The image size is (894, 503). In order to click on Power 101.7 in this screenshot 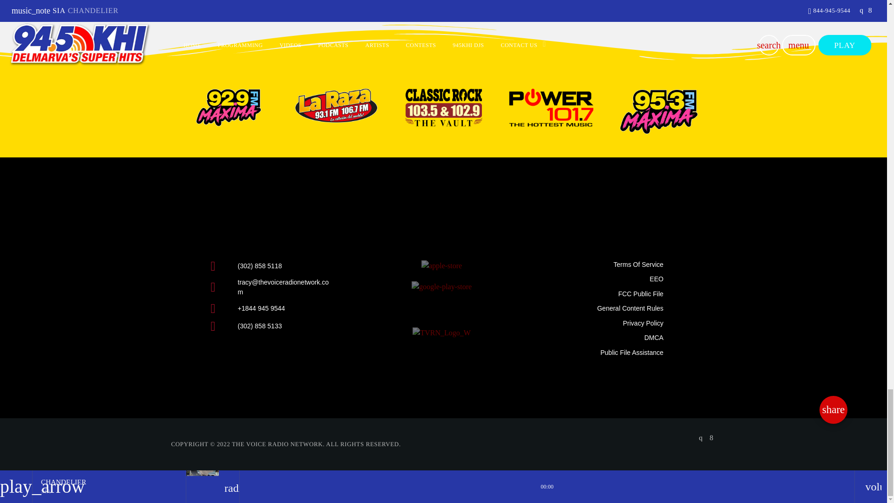, I will do `click(551, 108)`.